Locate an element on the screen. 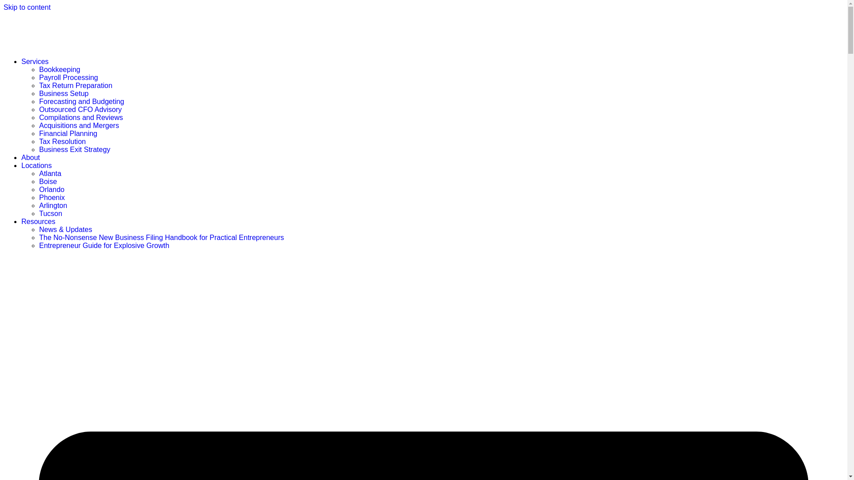 This screenshot has height=480, width=854. Atlanta is located at coordinates (50, 173).